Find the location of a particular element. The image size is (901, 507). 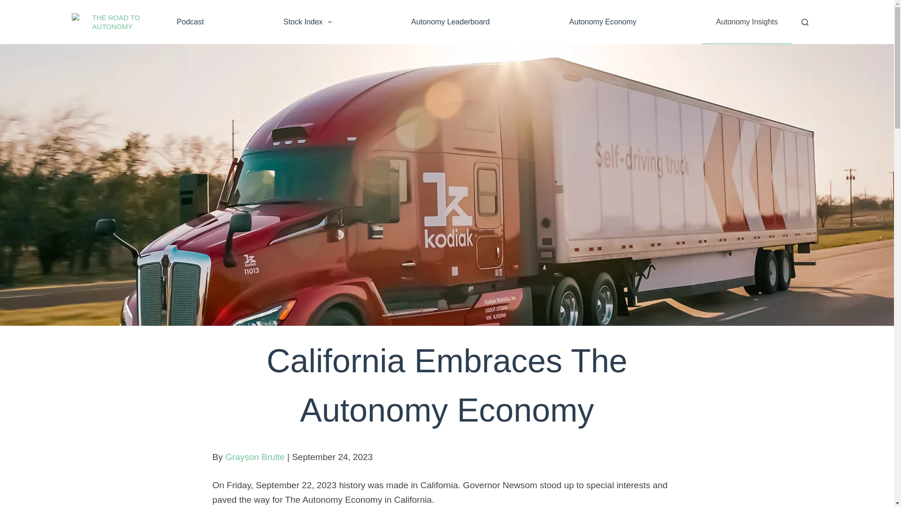

Autonomy Economy is located at coordinates (603, 22).